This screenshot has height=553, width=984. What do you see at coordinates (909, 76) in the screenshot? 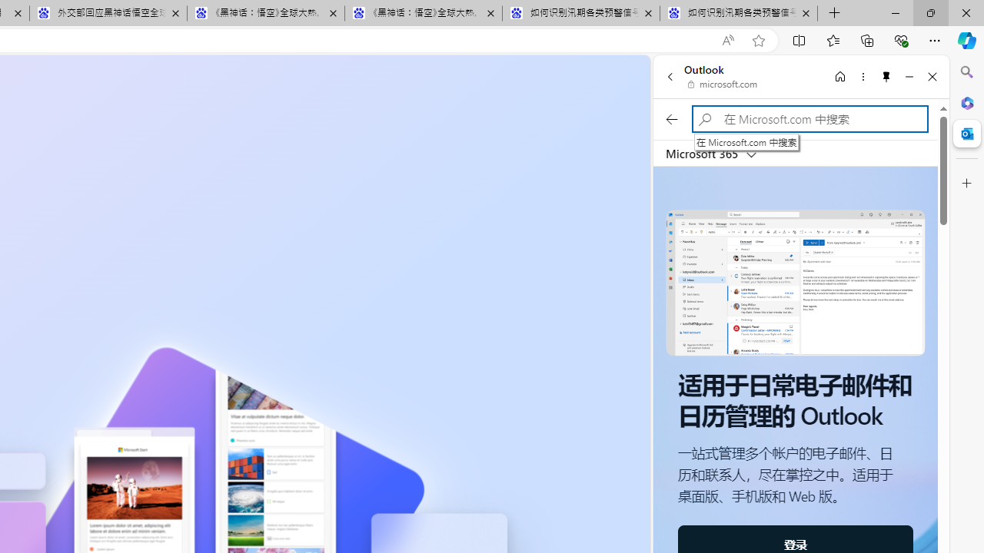
I see `Minimize` at bounding box center [909, 76].